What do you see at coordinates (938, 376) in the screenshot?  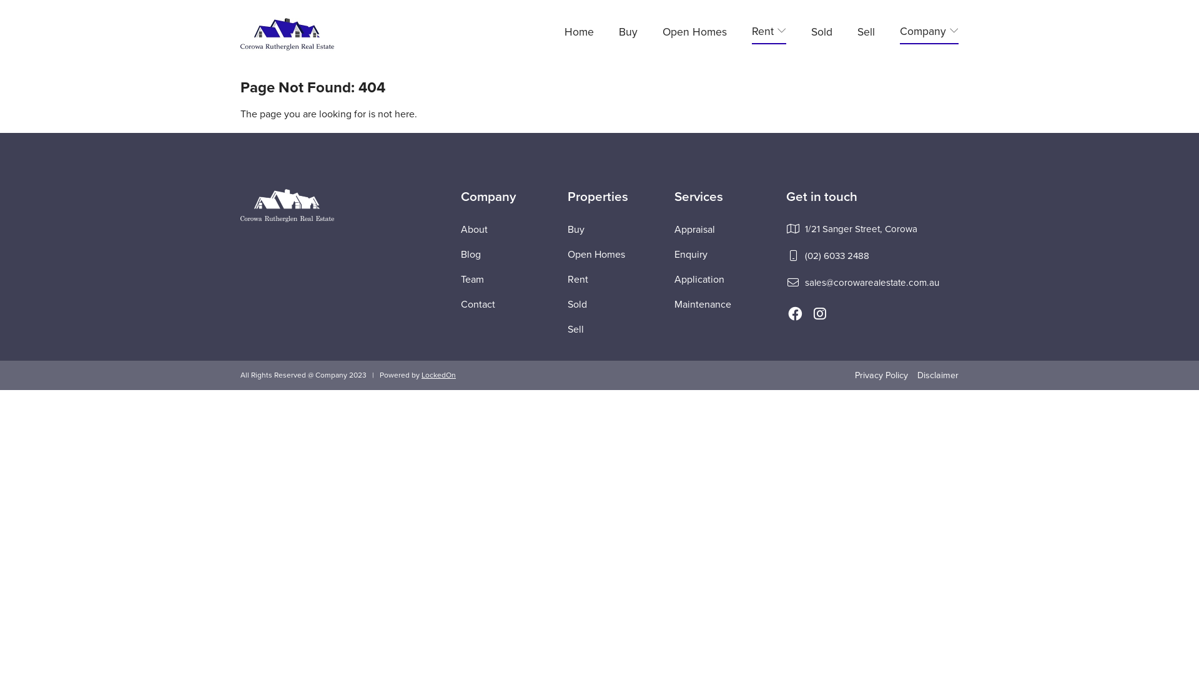 I see `Disclaimer` at bounding box center [938, 376].